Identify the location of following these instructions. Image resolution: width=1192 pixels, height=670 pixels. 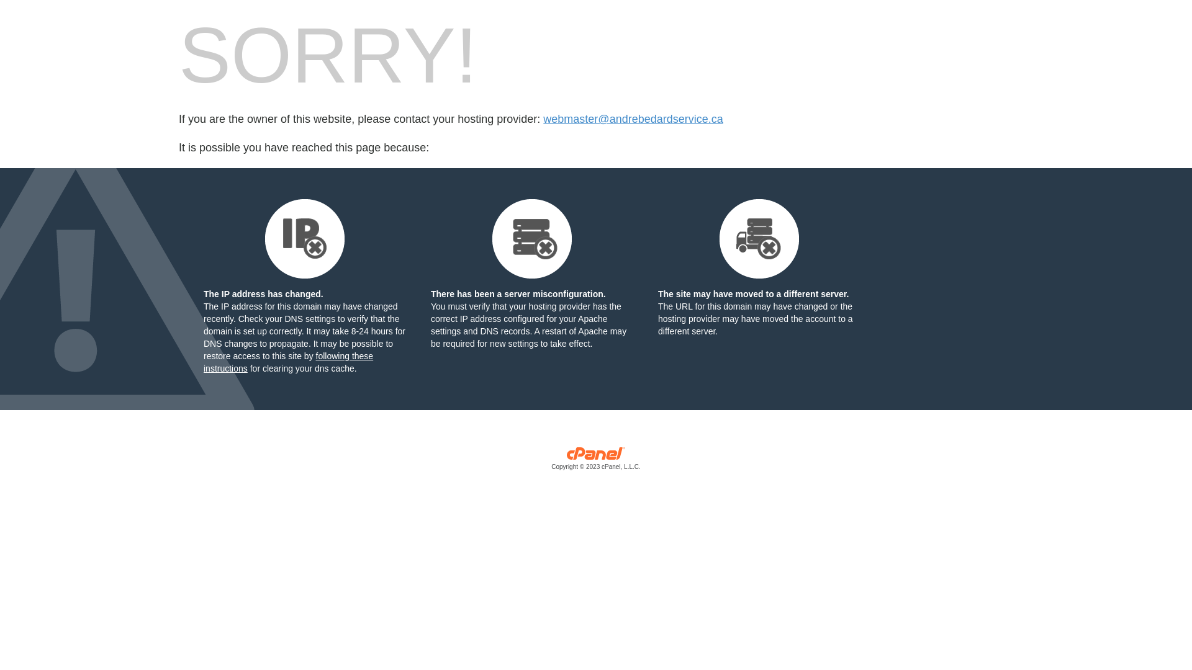
(288, 362).